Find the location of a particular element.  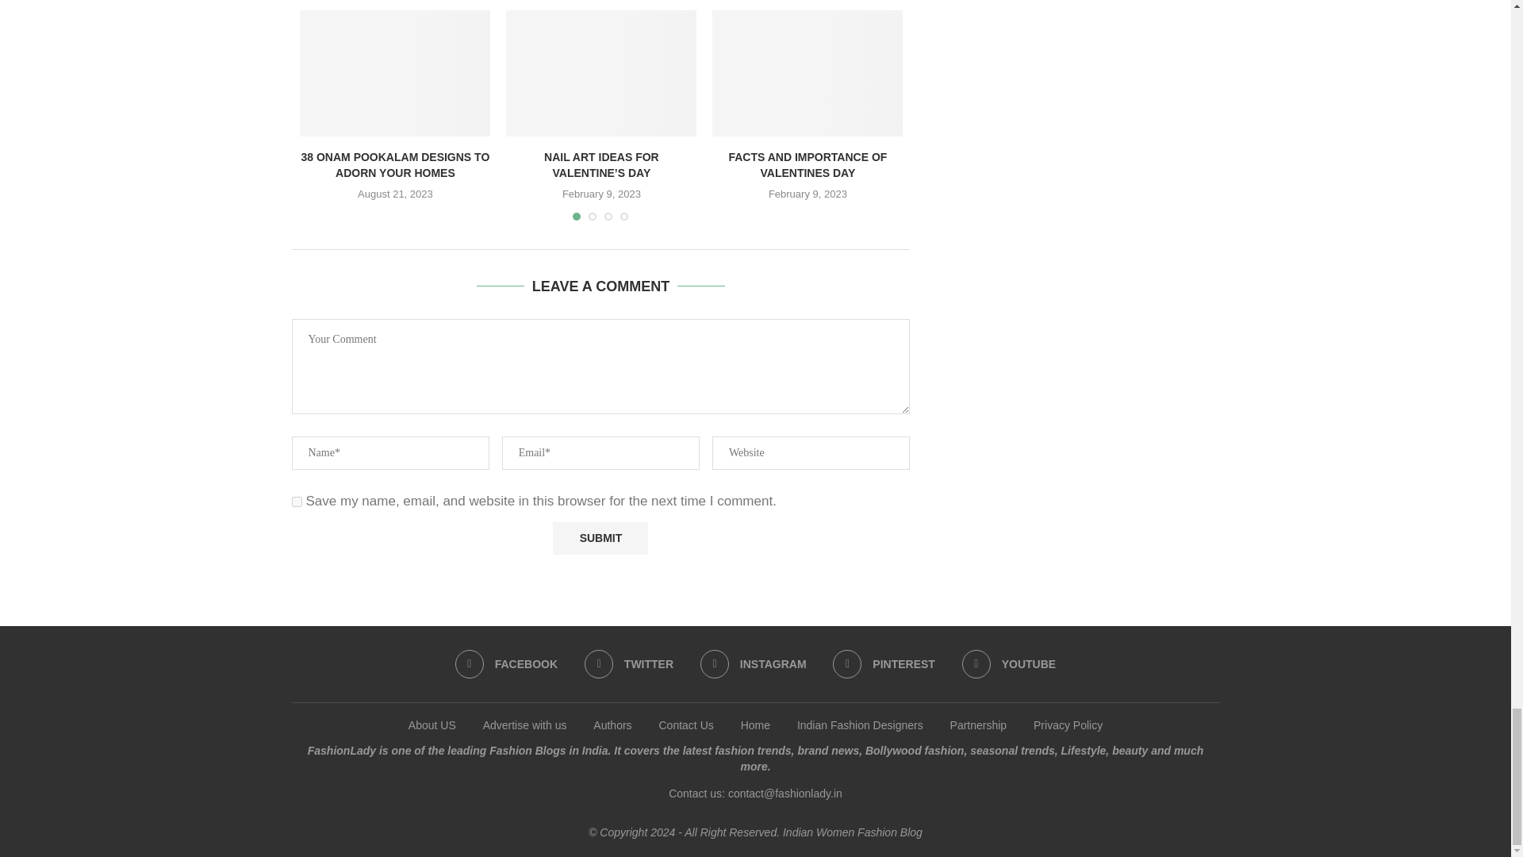

38 ONAM POOKALAM DESIGNS TO ADORN YOUR HOMES is located at coordinates (395, 73).